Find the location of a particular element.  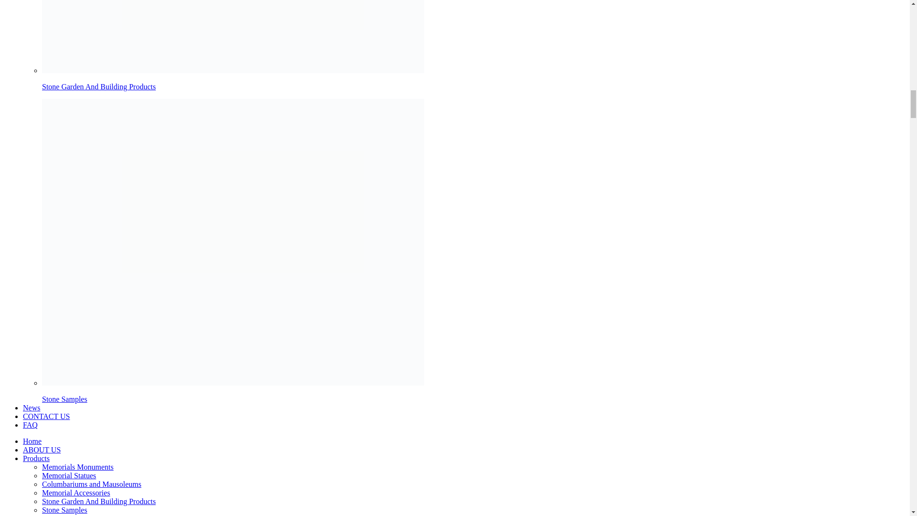

Products is located at coordinates (36, 458).